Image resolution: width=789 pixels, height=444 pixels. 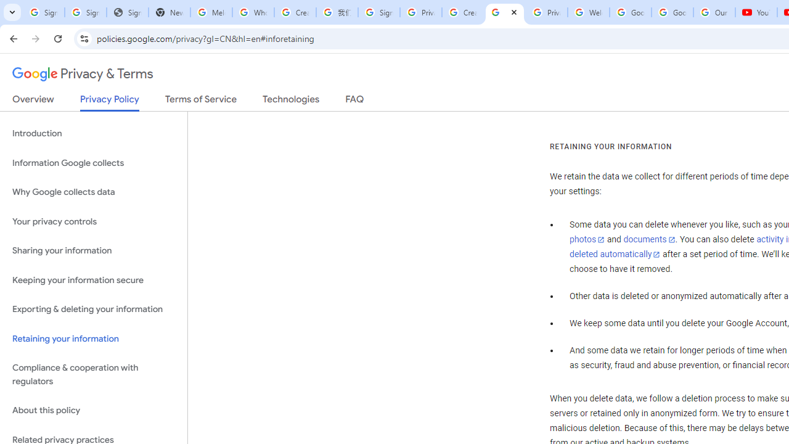 What do you see at coordinates (462, 12) in the screenshot?
I see `Create your Google Account` at bounding box center [462, 12].